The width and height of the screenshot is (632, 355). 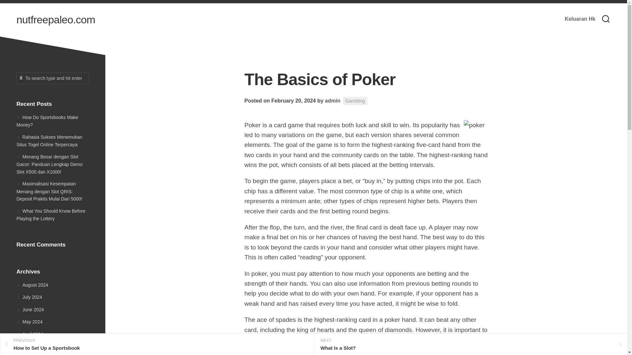 I want to click on March 2024, so click(x=32, y=346).